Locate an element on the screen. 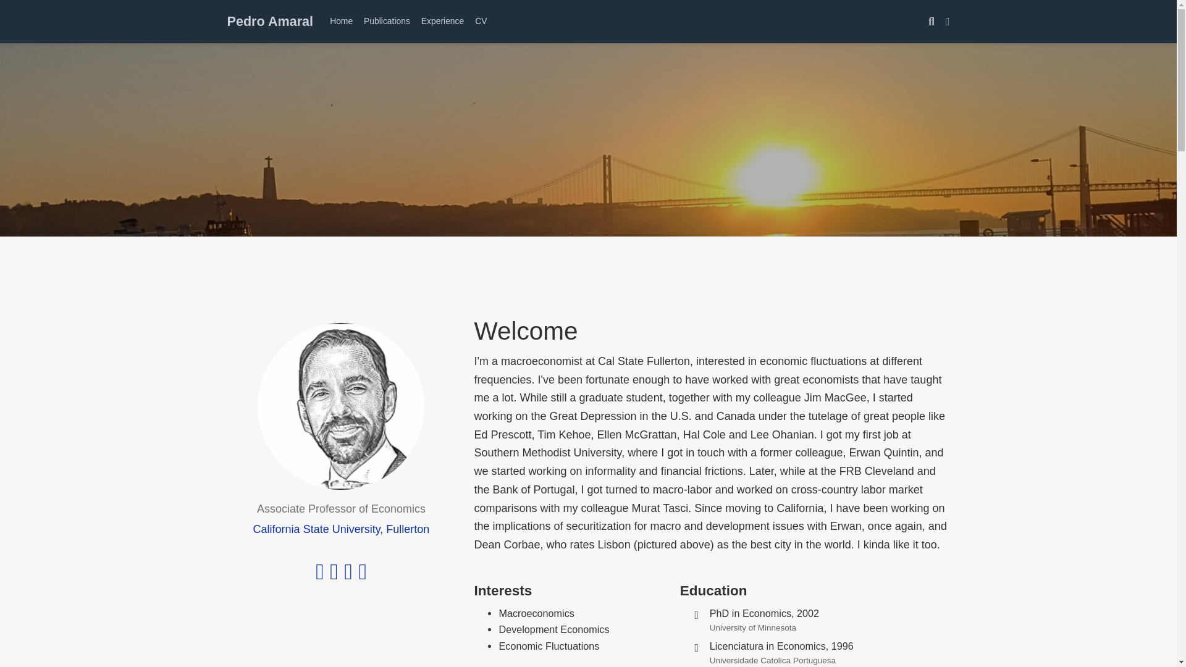  Experience is located at coordinates (442, 21).